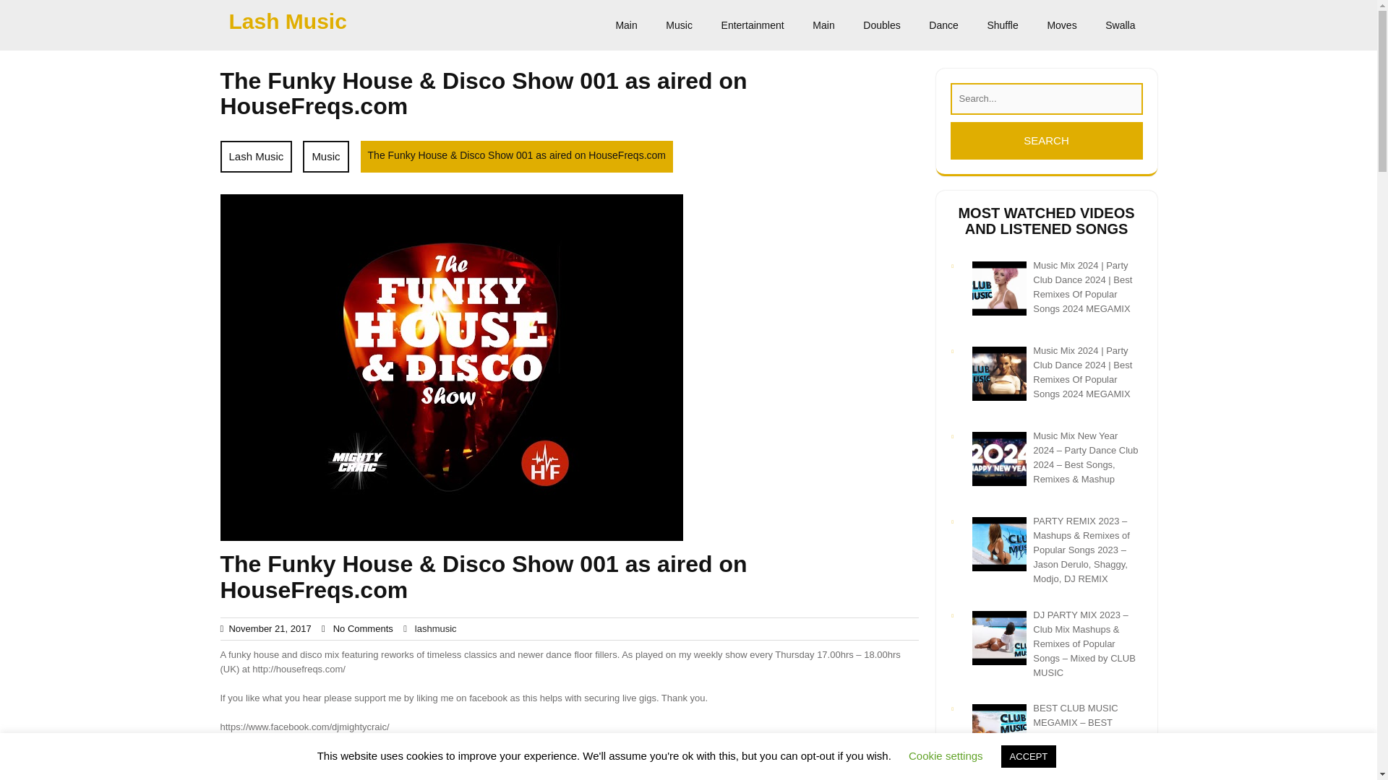  I want to click on Doubles, so click(881, 25).